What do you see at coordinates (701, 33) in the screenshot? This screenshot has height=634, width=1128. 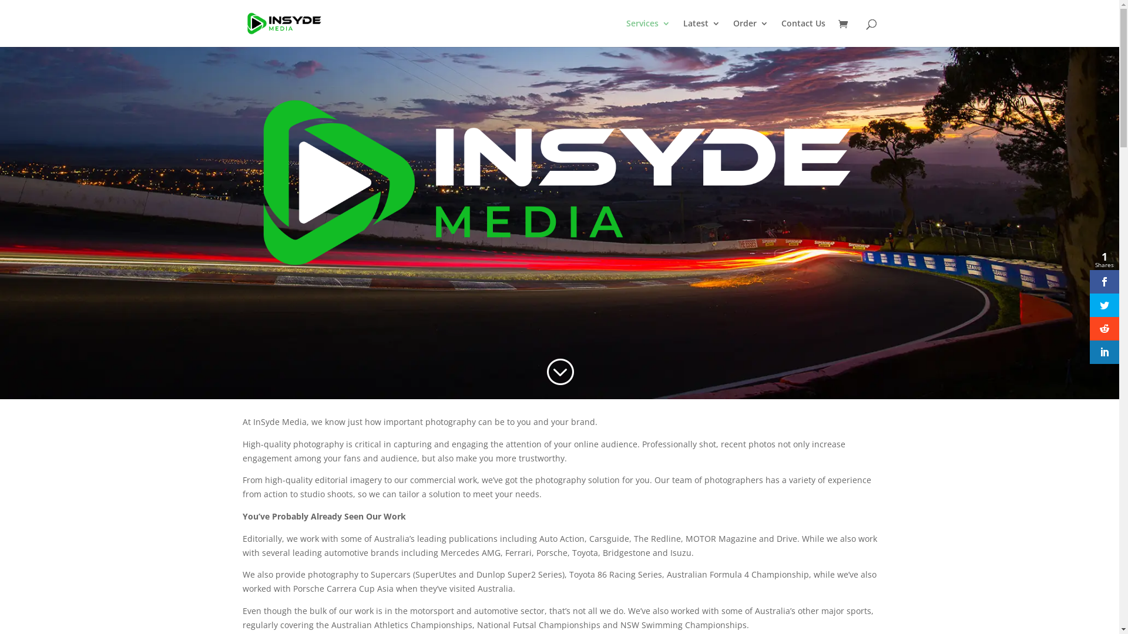 I see `Latest` at bounding box center [701, 33].